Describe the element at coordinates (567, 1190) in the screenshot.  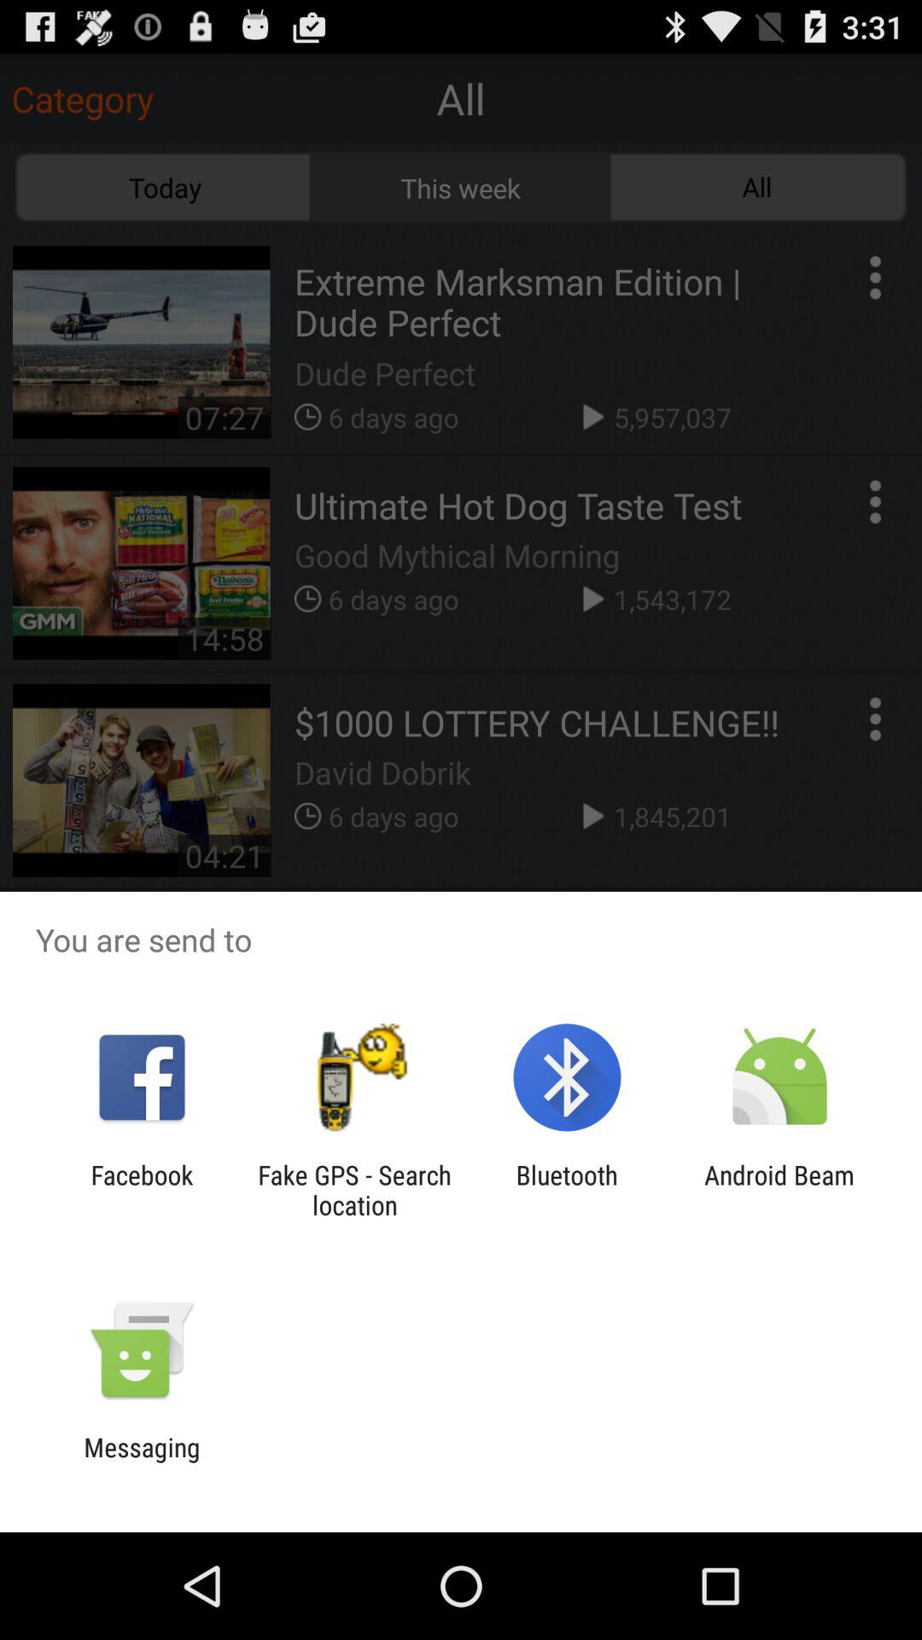
I see `open app to the left of the android beam app` at that location.